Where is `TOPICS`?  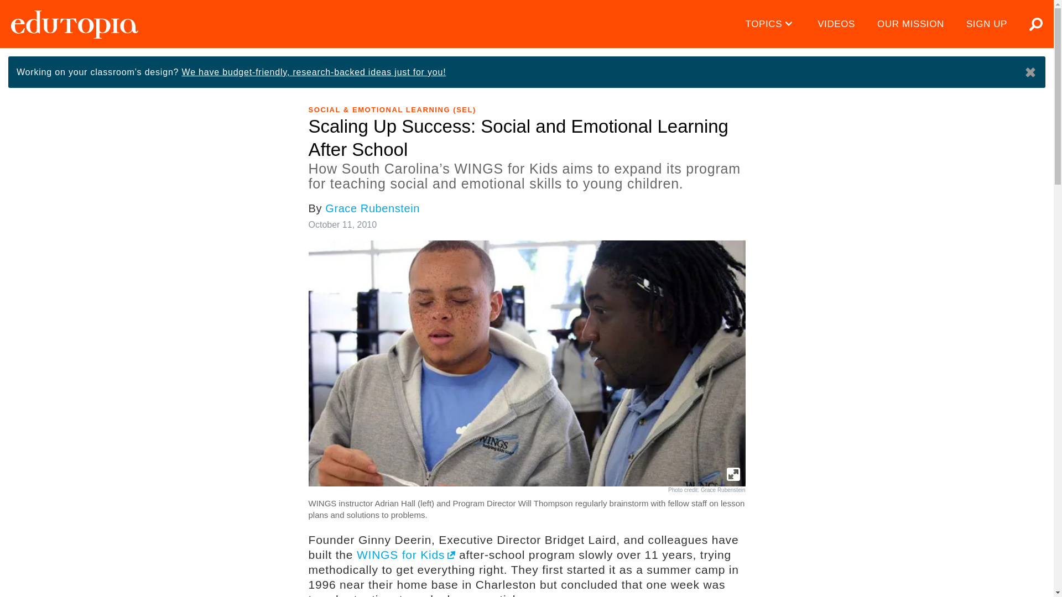
TOPICS is located at coordinates (771, 24).